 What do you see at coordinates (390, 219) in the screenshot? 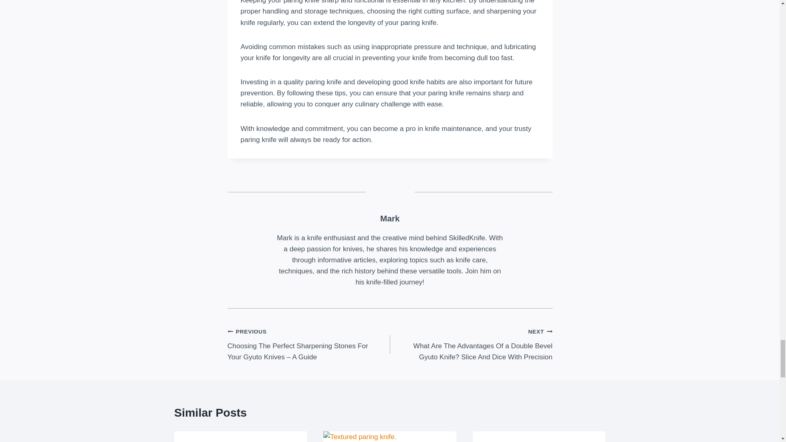
I see `Mark` at bounding box center [390, 219].